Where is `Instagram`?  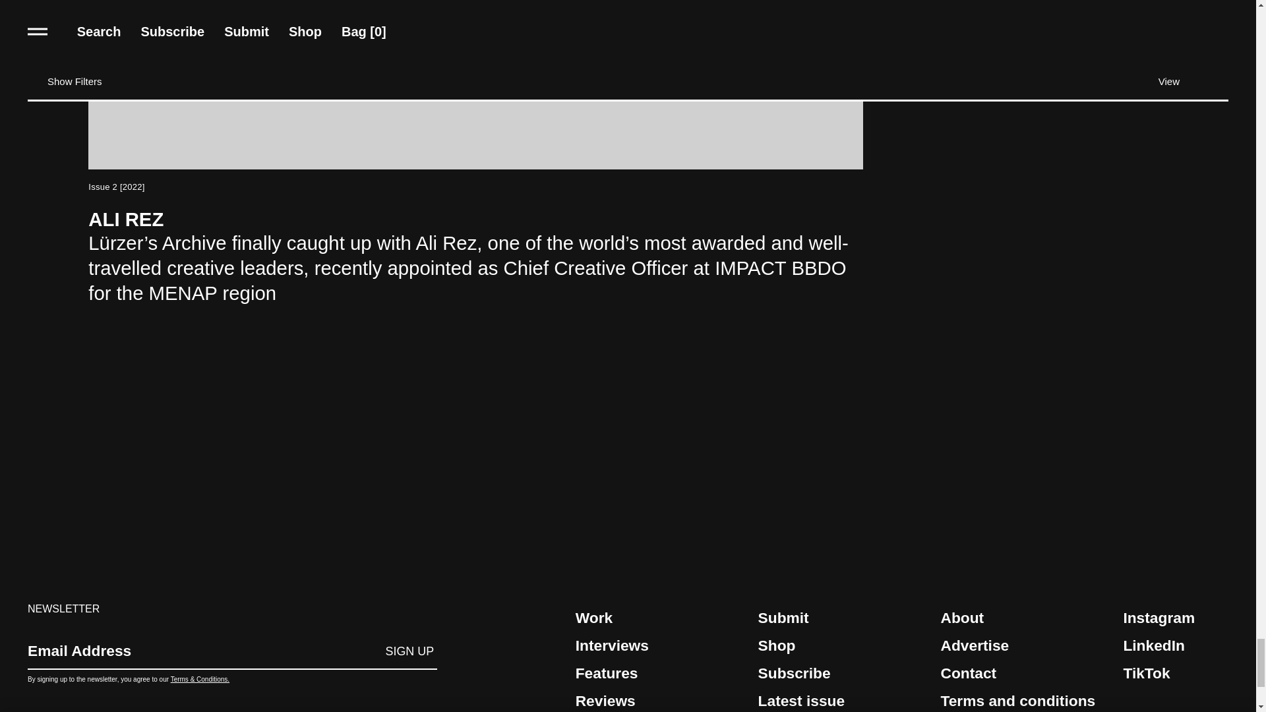 Instagram is located at coordinates (1175, 617).